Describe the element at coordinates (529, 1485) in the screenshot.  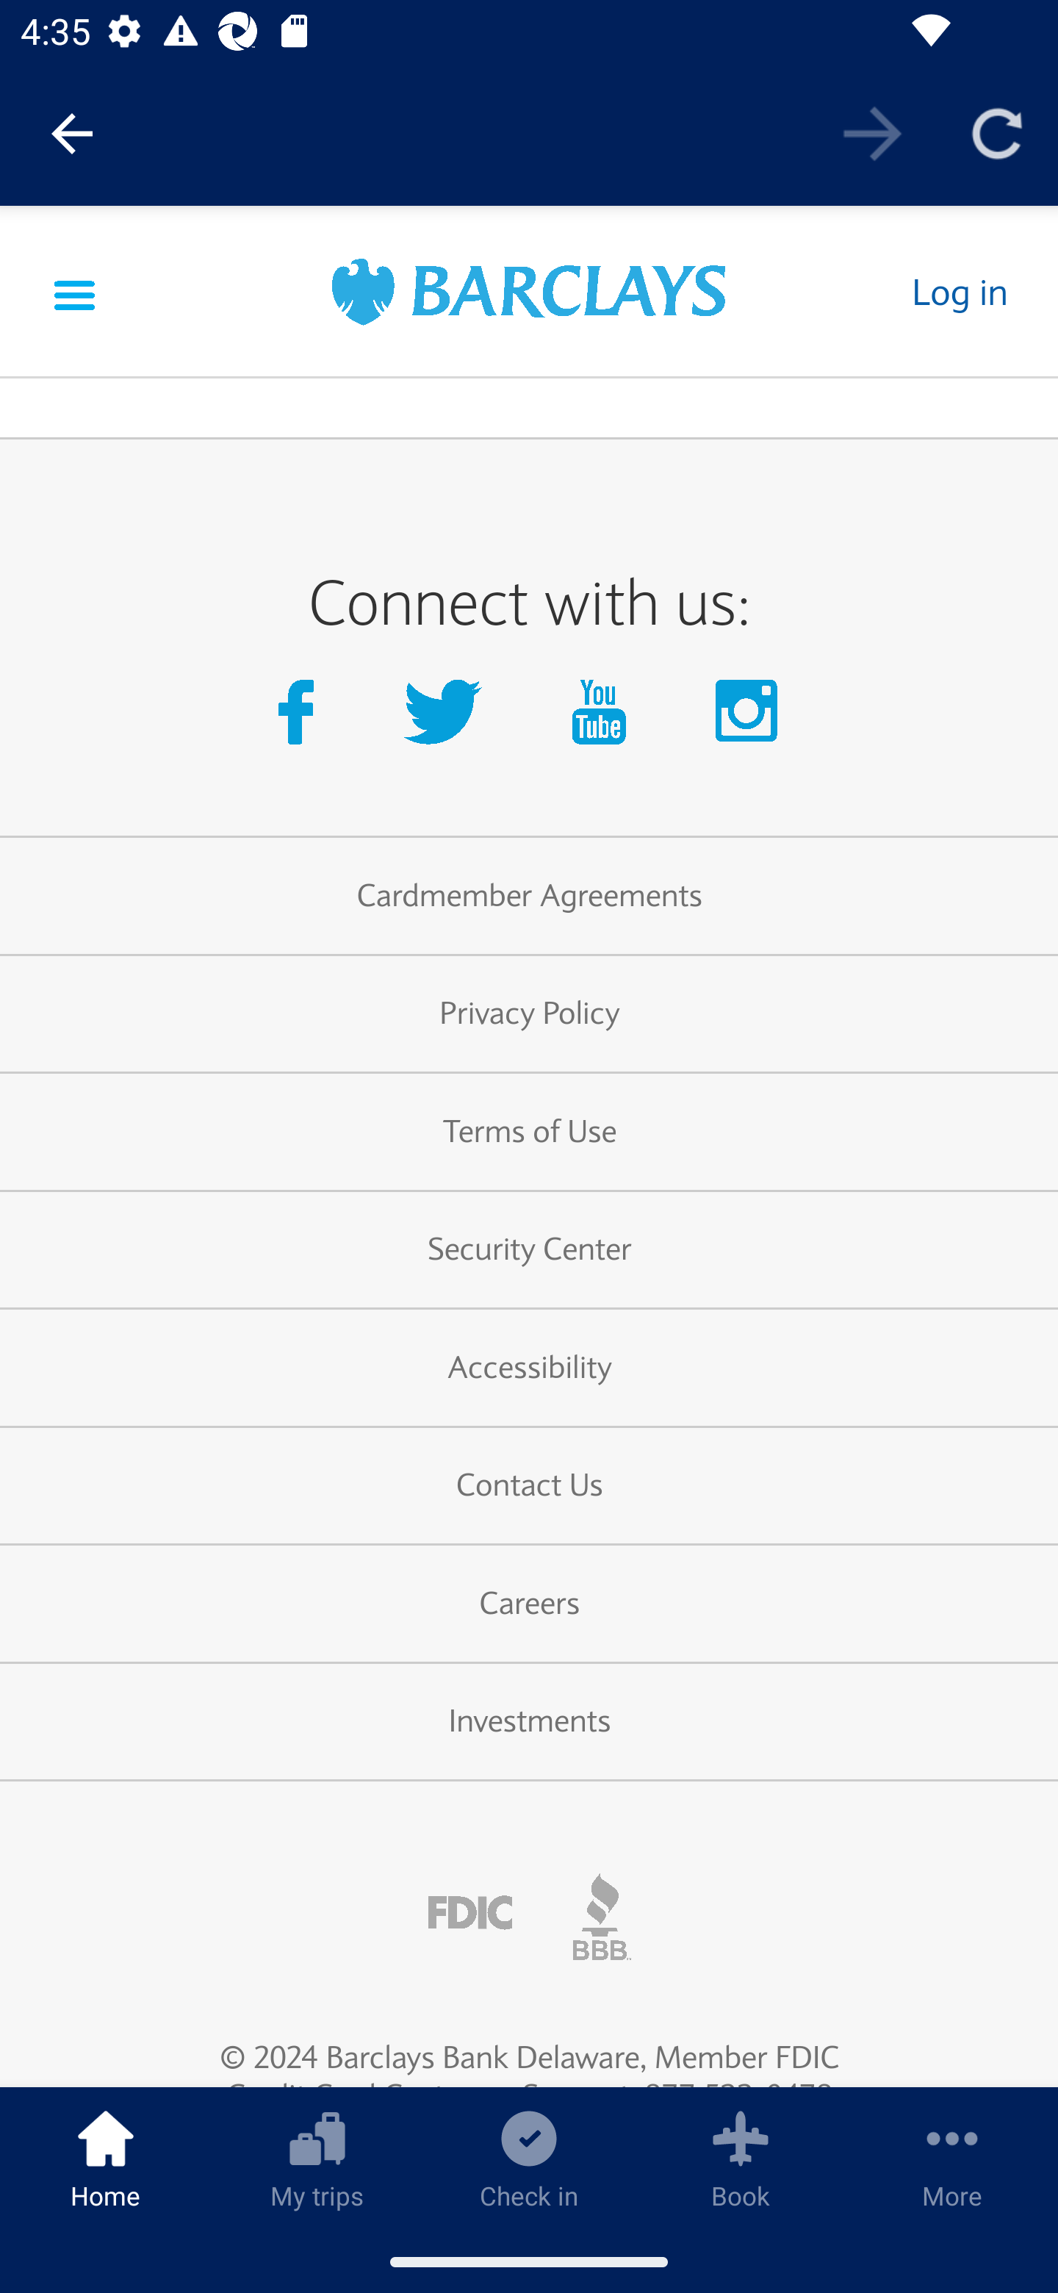
I see `Contact Us` at that location.